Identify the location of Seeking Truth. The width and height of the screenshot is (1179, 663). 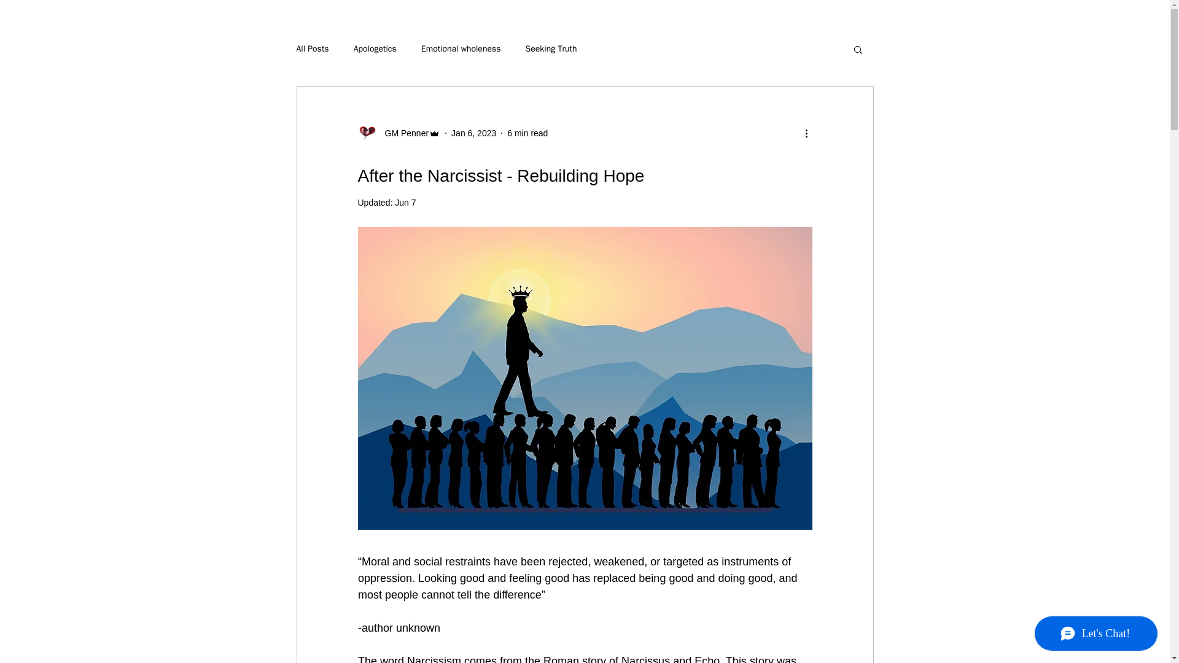
(551, 49).